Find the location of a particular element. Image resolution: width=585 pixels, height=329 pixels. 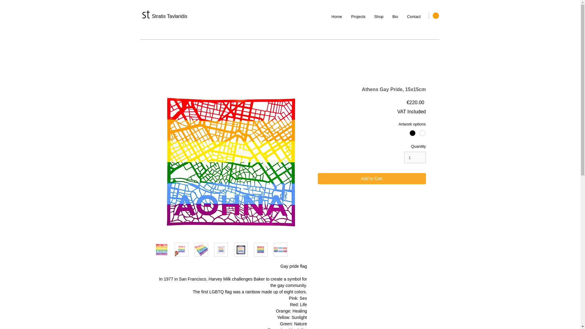

1 is located at coordinates (415, 157).